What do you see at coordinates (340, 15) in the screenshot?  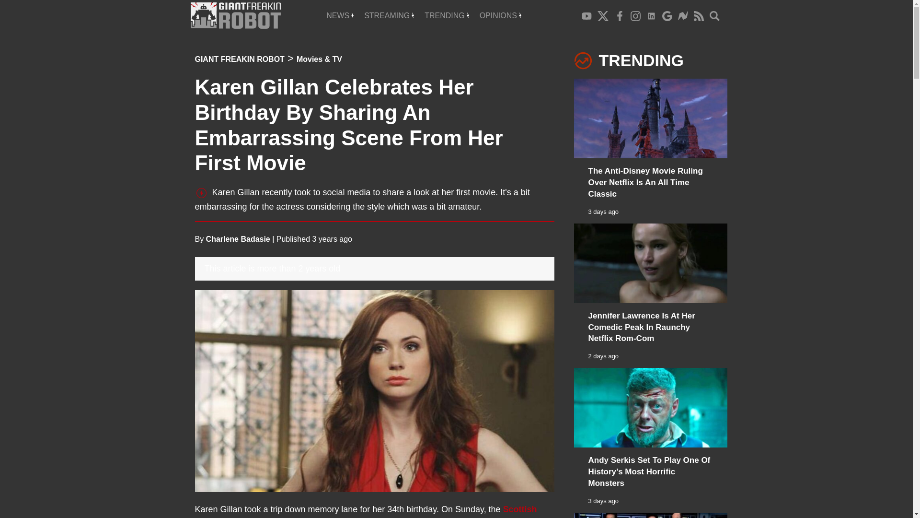 I see `Entertainment News` at bounding box center [340, 15].